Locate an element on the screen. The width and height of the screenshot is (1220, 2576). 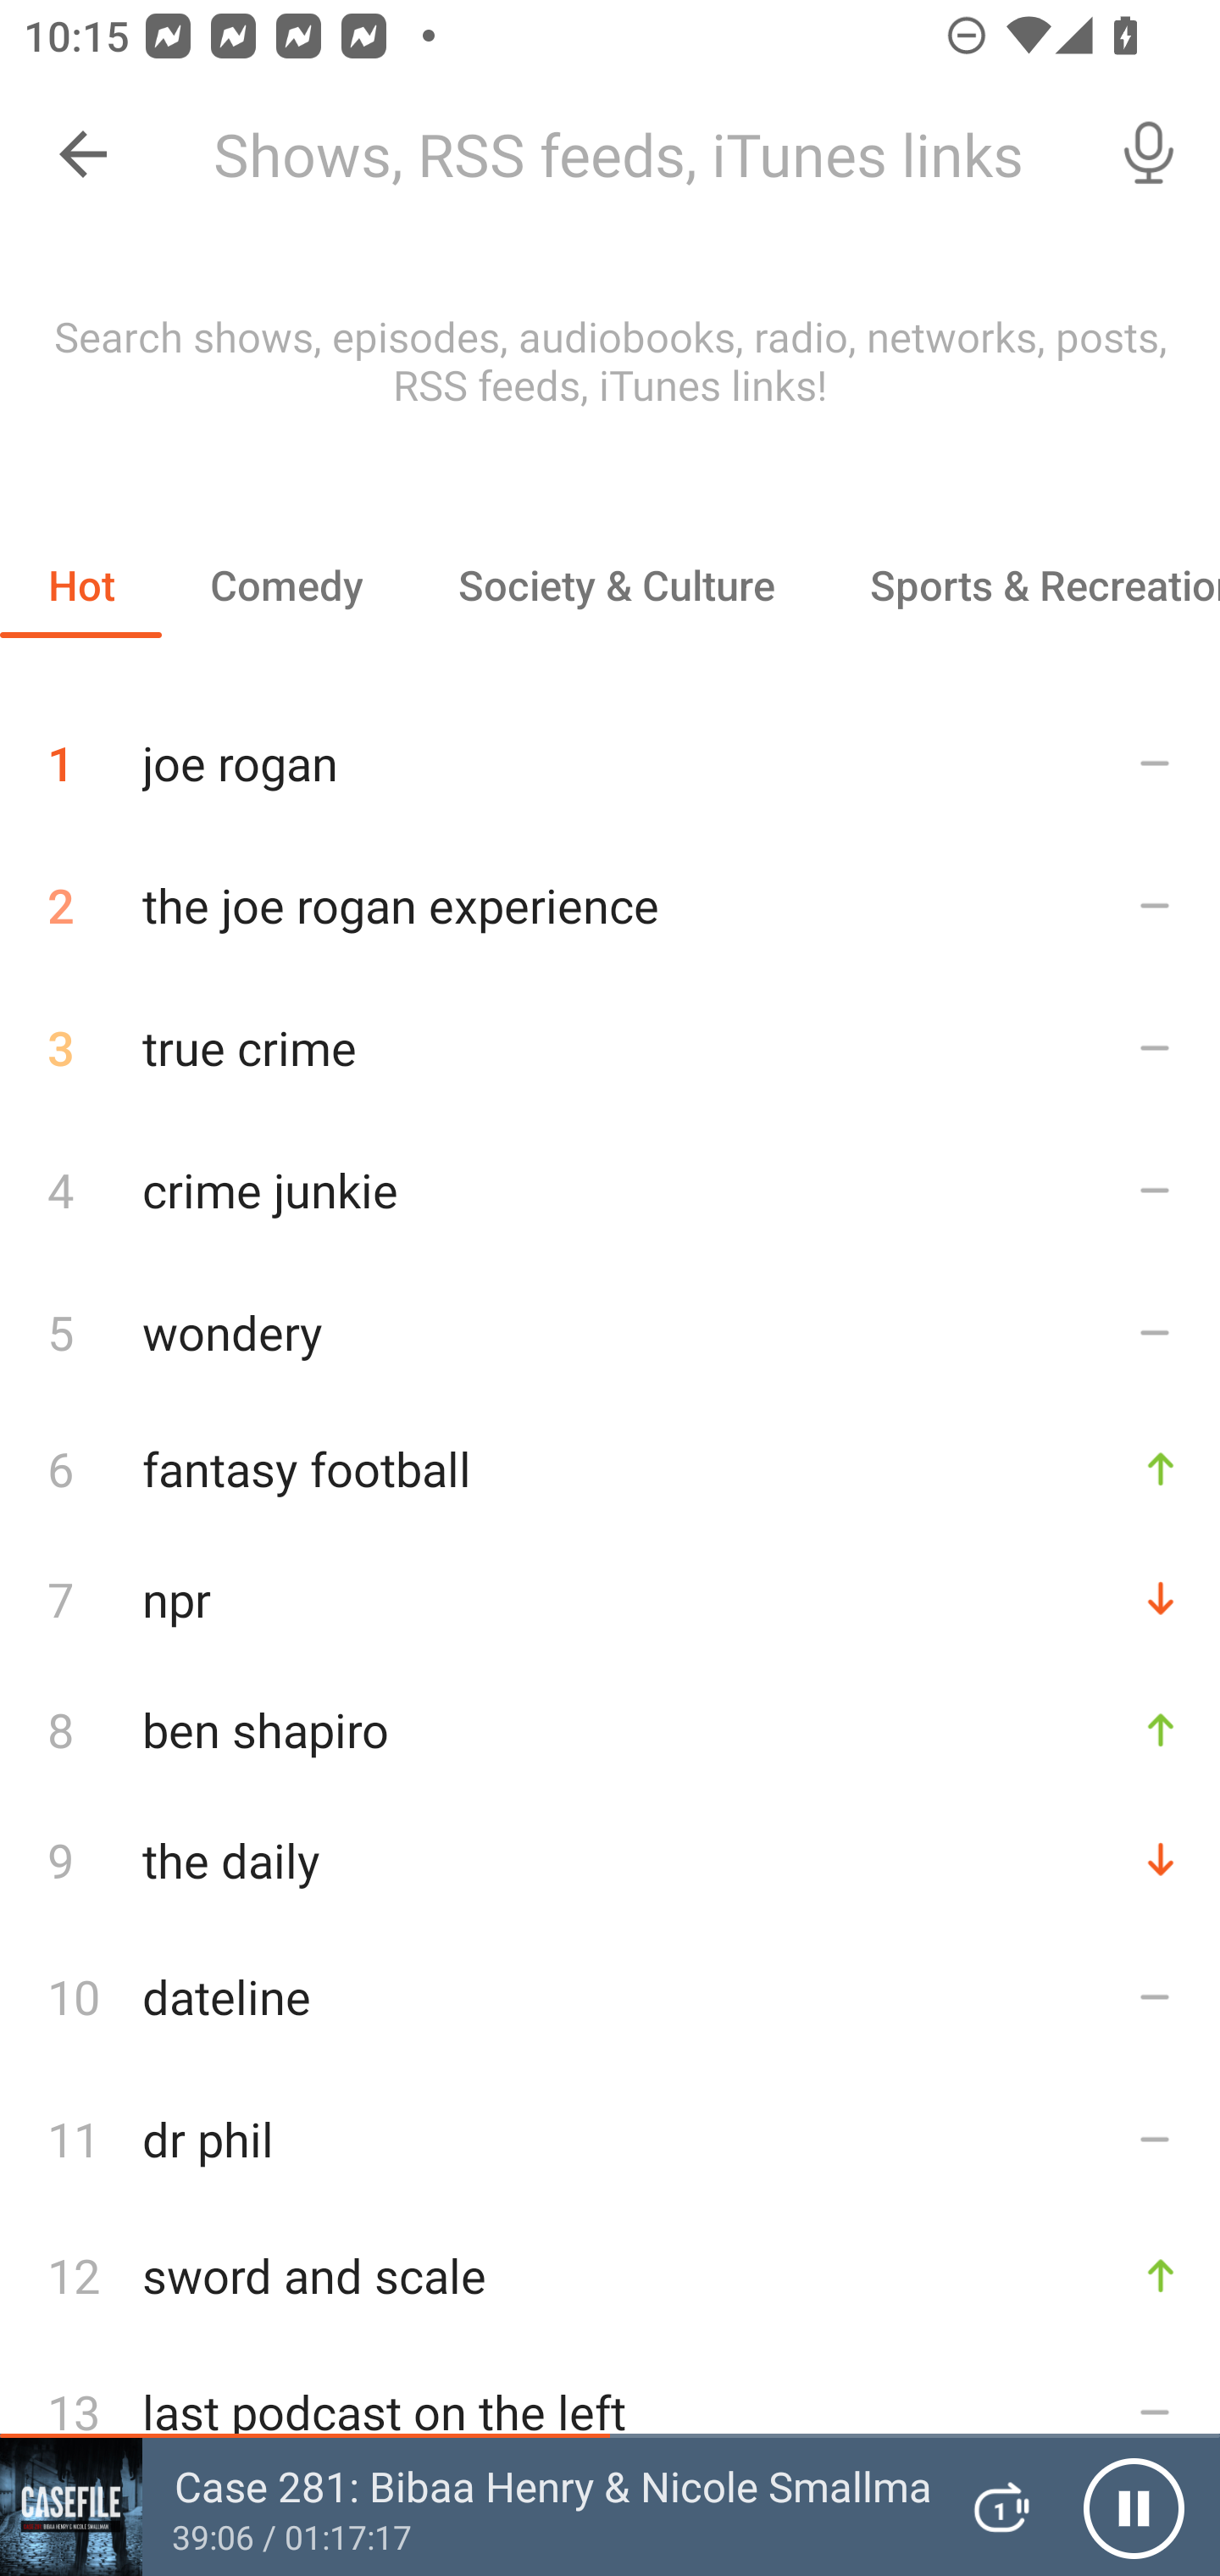
Comedy is located at coordinates (286, 585).